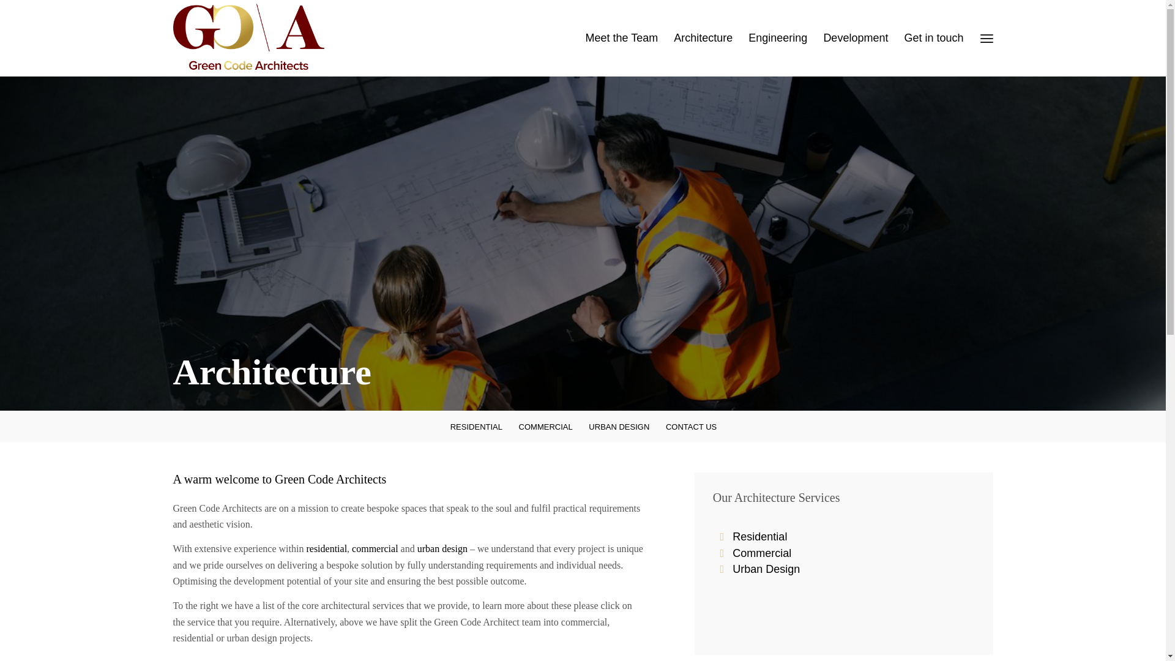  What do you see at coordinates (690, 427) in the screenshot?
I see `CONTACT US` at bounding box center [690, 427].